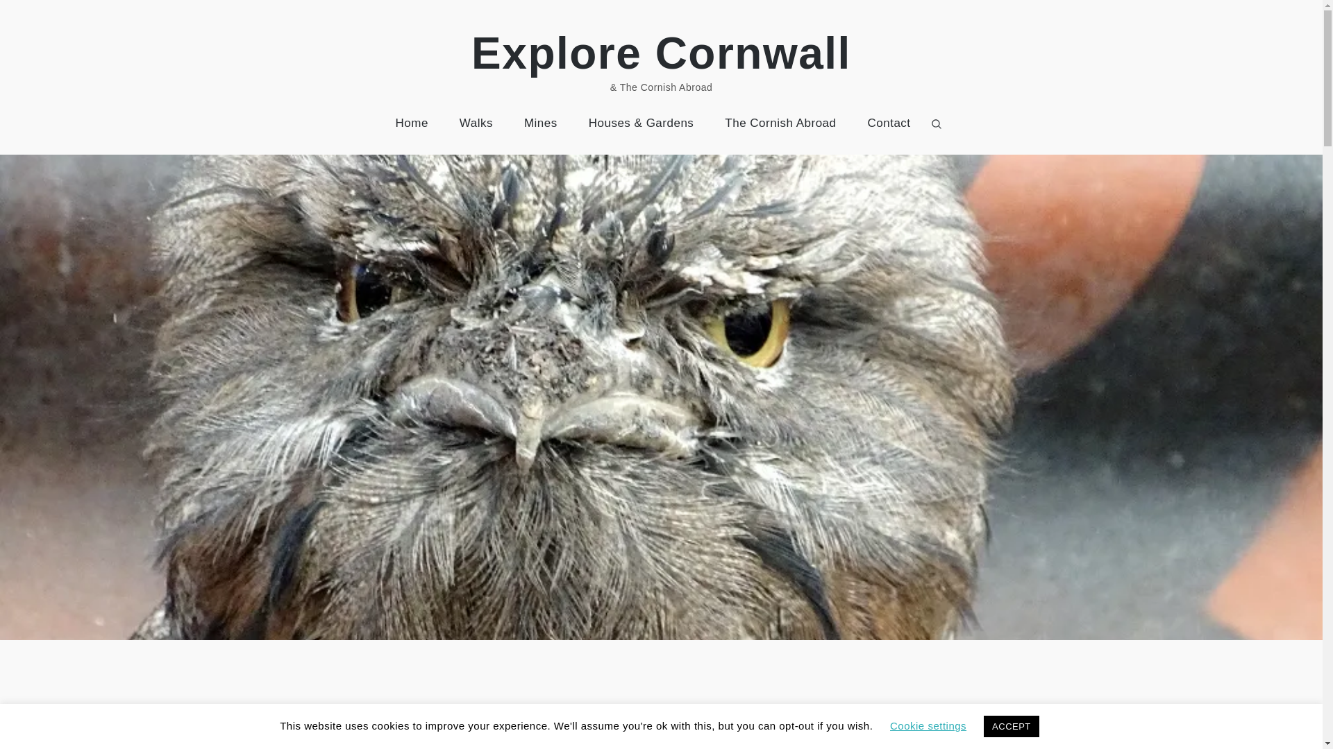  I want to click on Cookie settings, so click(928, 725).